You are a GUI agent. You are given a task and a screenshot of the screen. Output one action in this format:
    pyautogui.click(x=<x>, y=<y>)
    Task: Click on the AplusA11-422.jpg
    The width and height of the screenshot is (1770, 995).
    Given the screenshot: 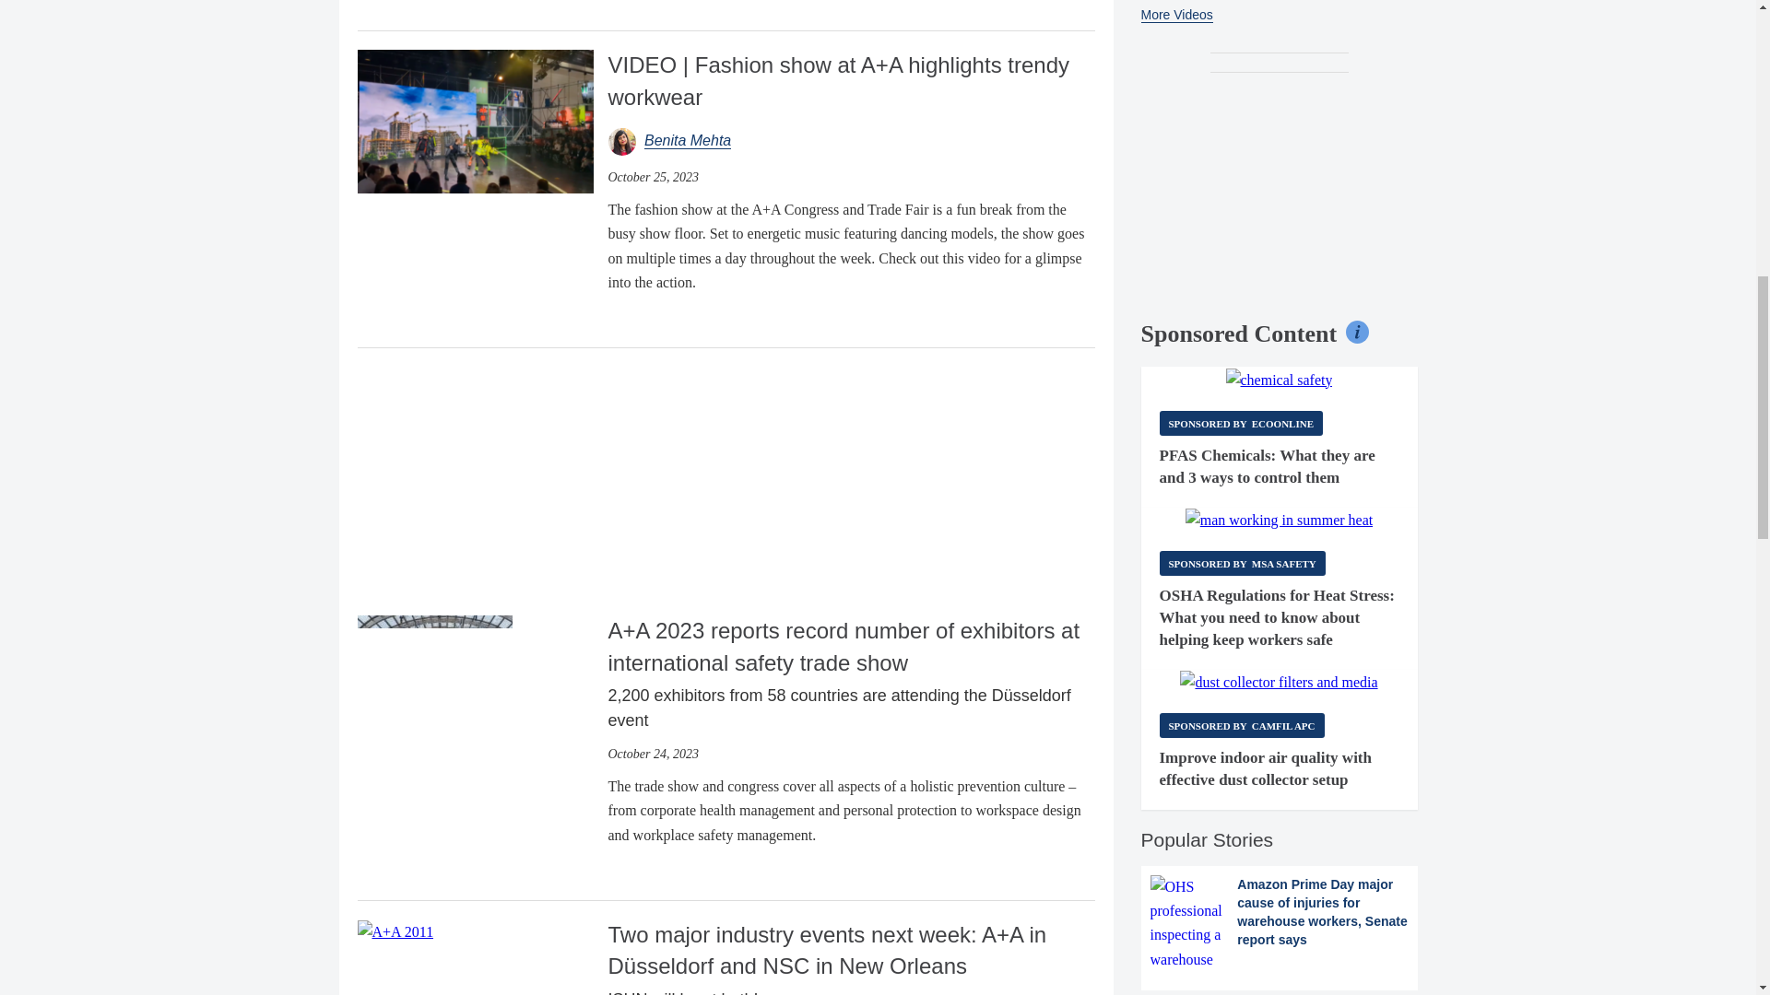 What is the action you would take?
    pyautogui.click(x=395, y=932)
    